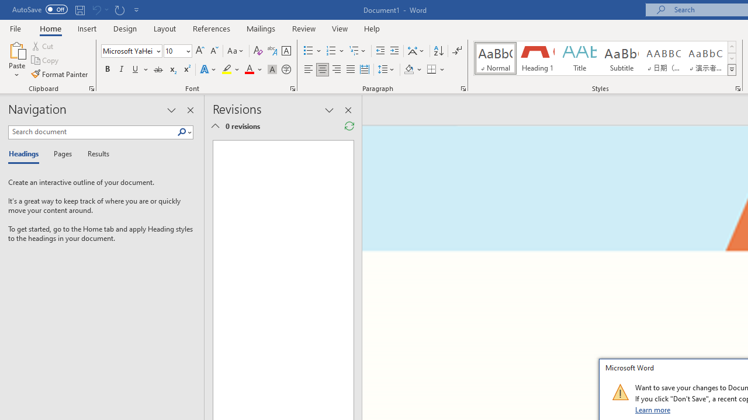 Image resolution: width=748 pixels, height=420 pixels. I want to click on Pages, so click(61, 154).